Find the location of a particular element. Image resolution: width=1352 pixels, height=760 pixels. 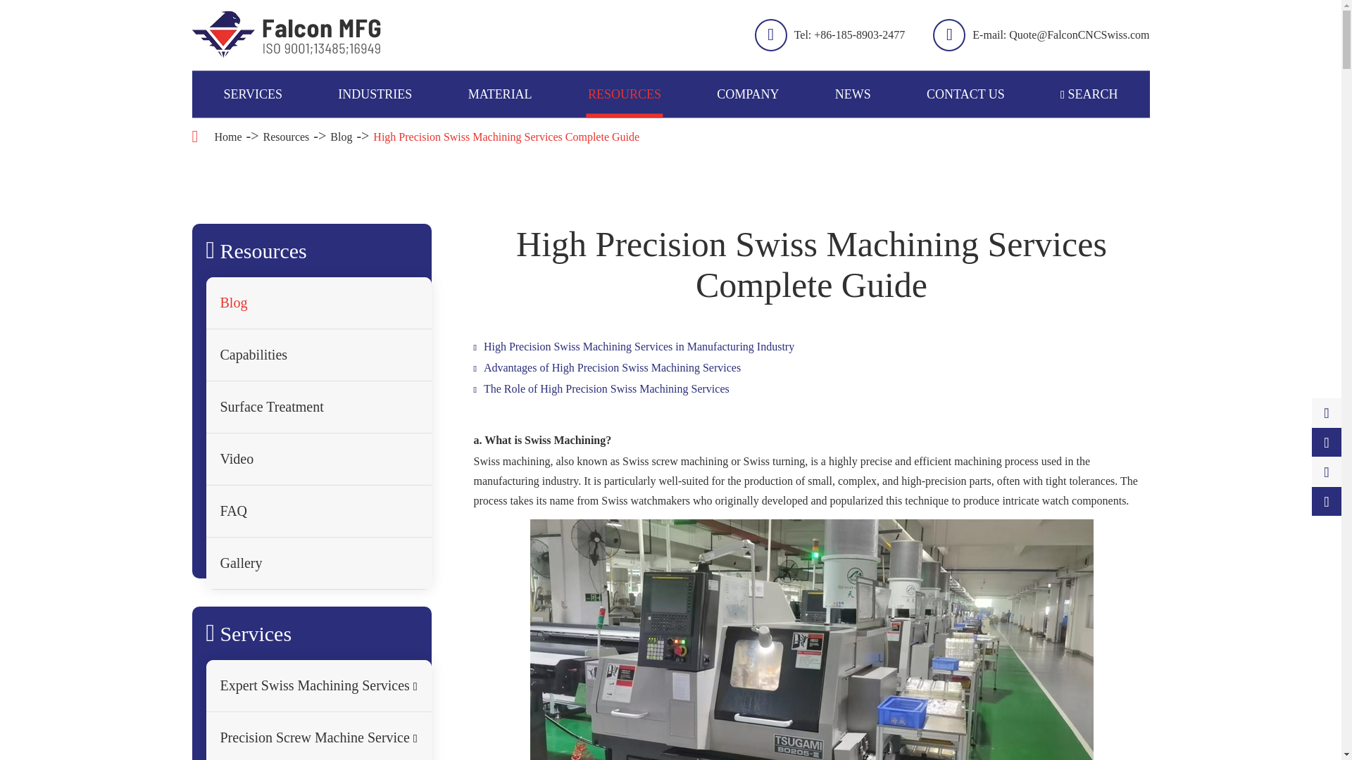

High Precision Swiss Machining Services Complete Guide is located at coordinates (506, 137).